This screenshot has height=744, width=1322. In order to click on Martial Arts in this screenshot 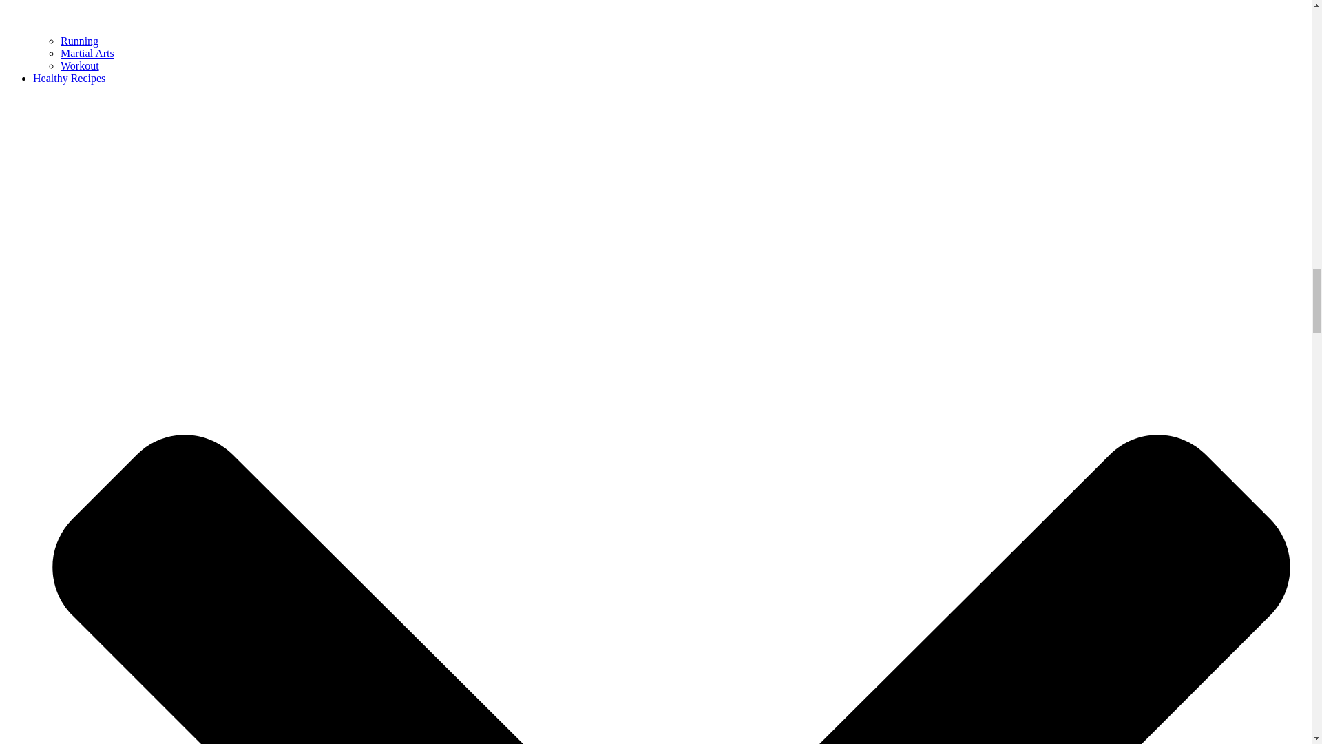, I will do `click(87, 54)`.